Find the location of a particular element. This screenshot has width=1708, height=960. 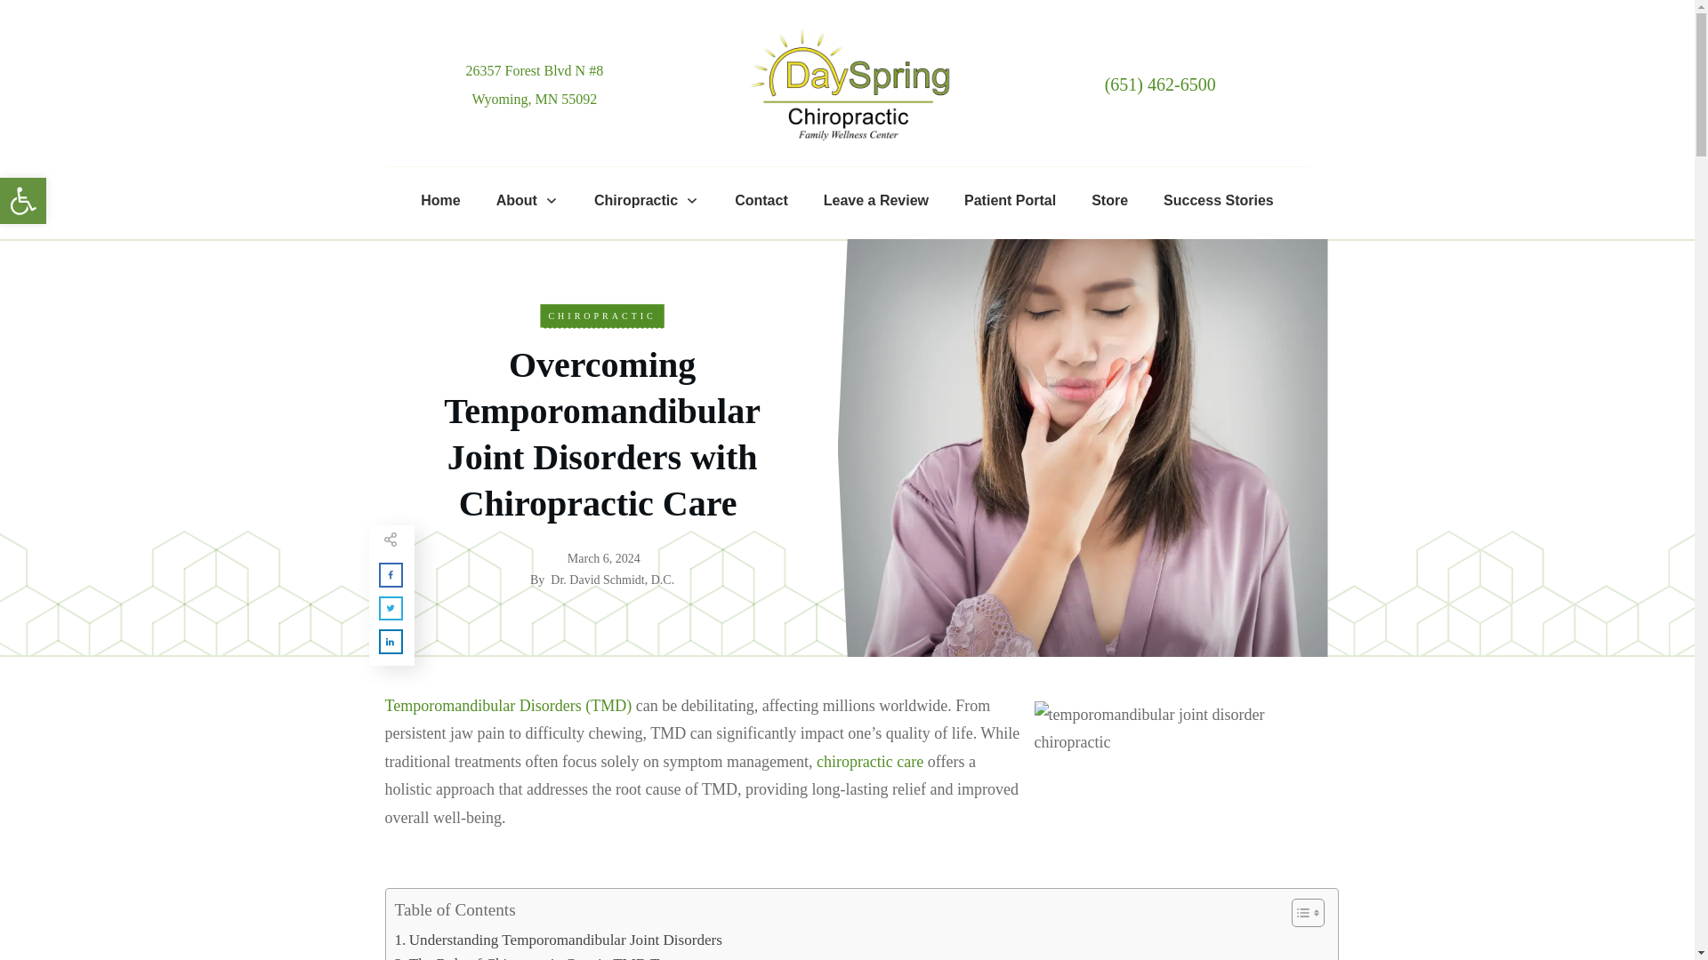

CHIROPRACTIC is located at coordinates (601, 315).